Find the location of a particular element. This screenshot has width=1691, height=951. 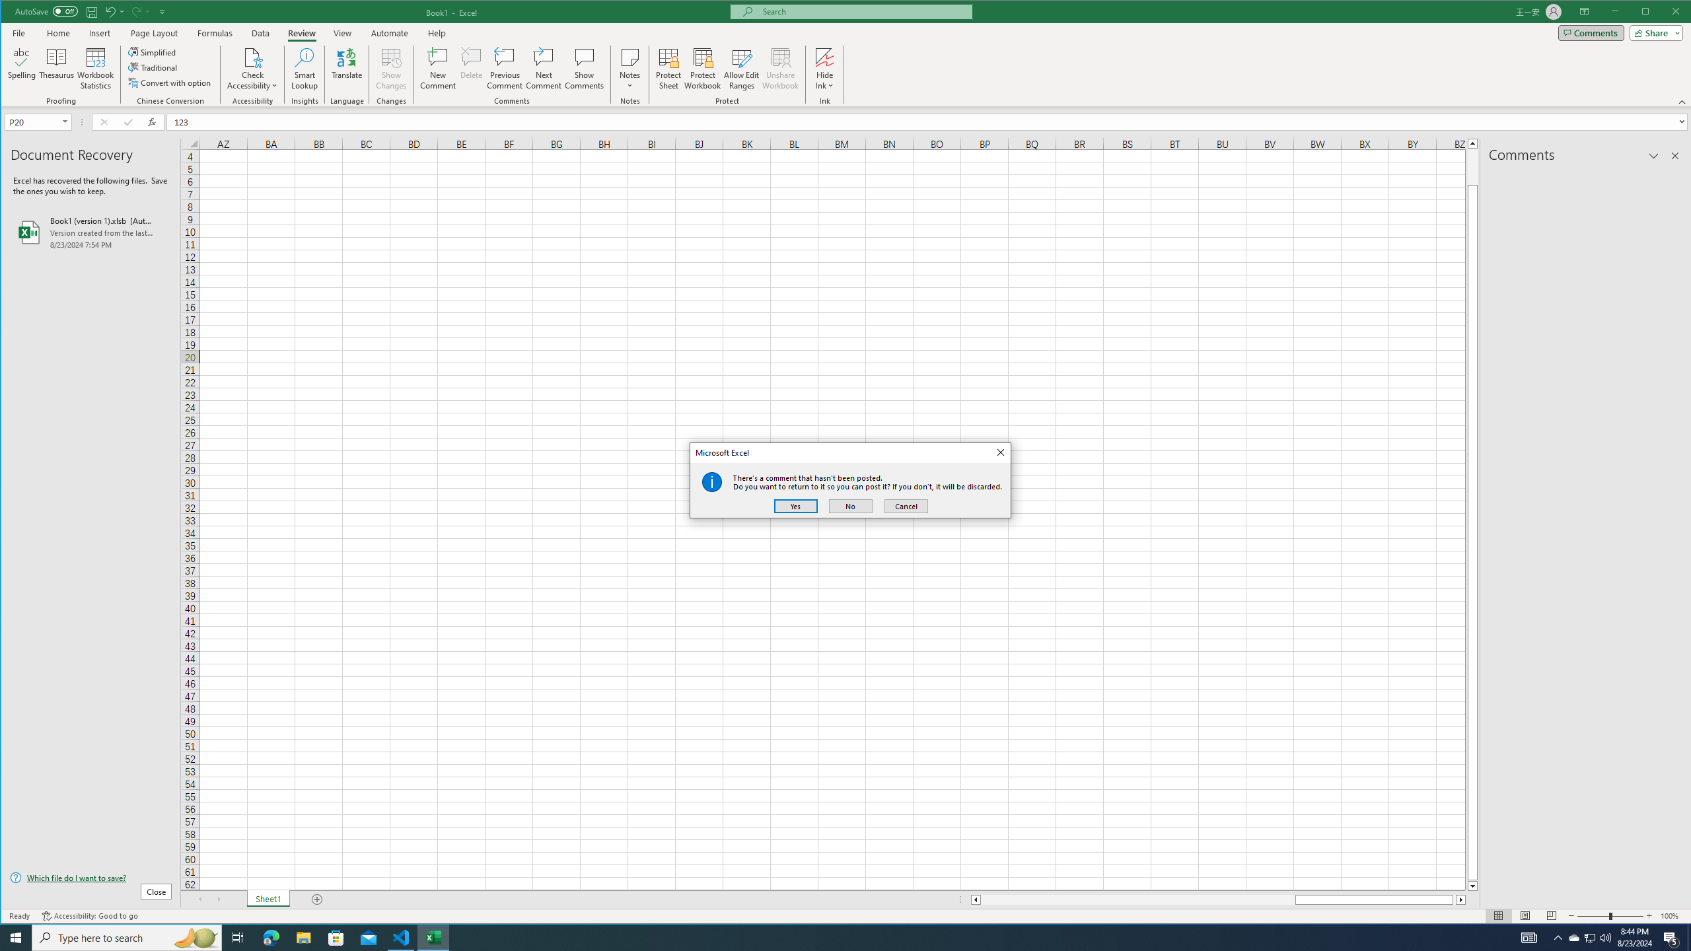

Which file do I want to save? is located at coordinates (91, 877).